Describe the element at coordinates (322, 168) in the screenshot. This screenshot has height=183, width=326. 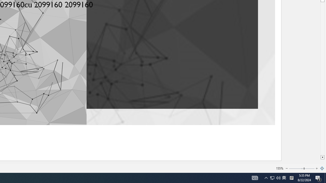
I see `Zoom to Page` at that location.